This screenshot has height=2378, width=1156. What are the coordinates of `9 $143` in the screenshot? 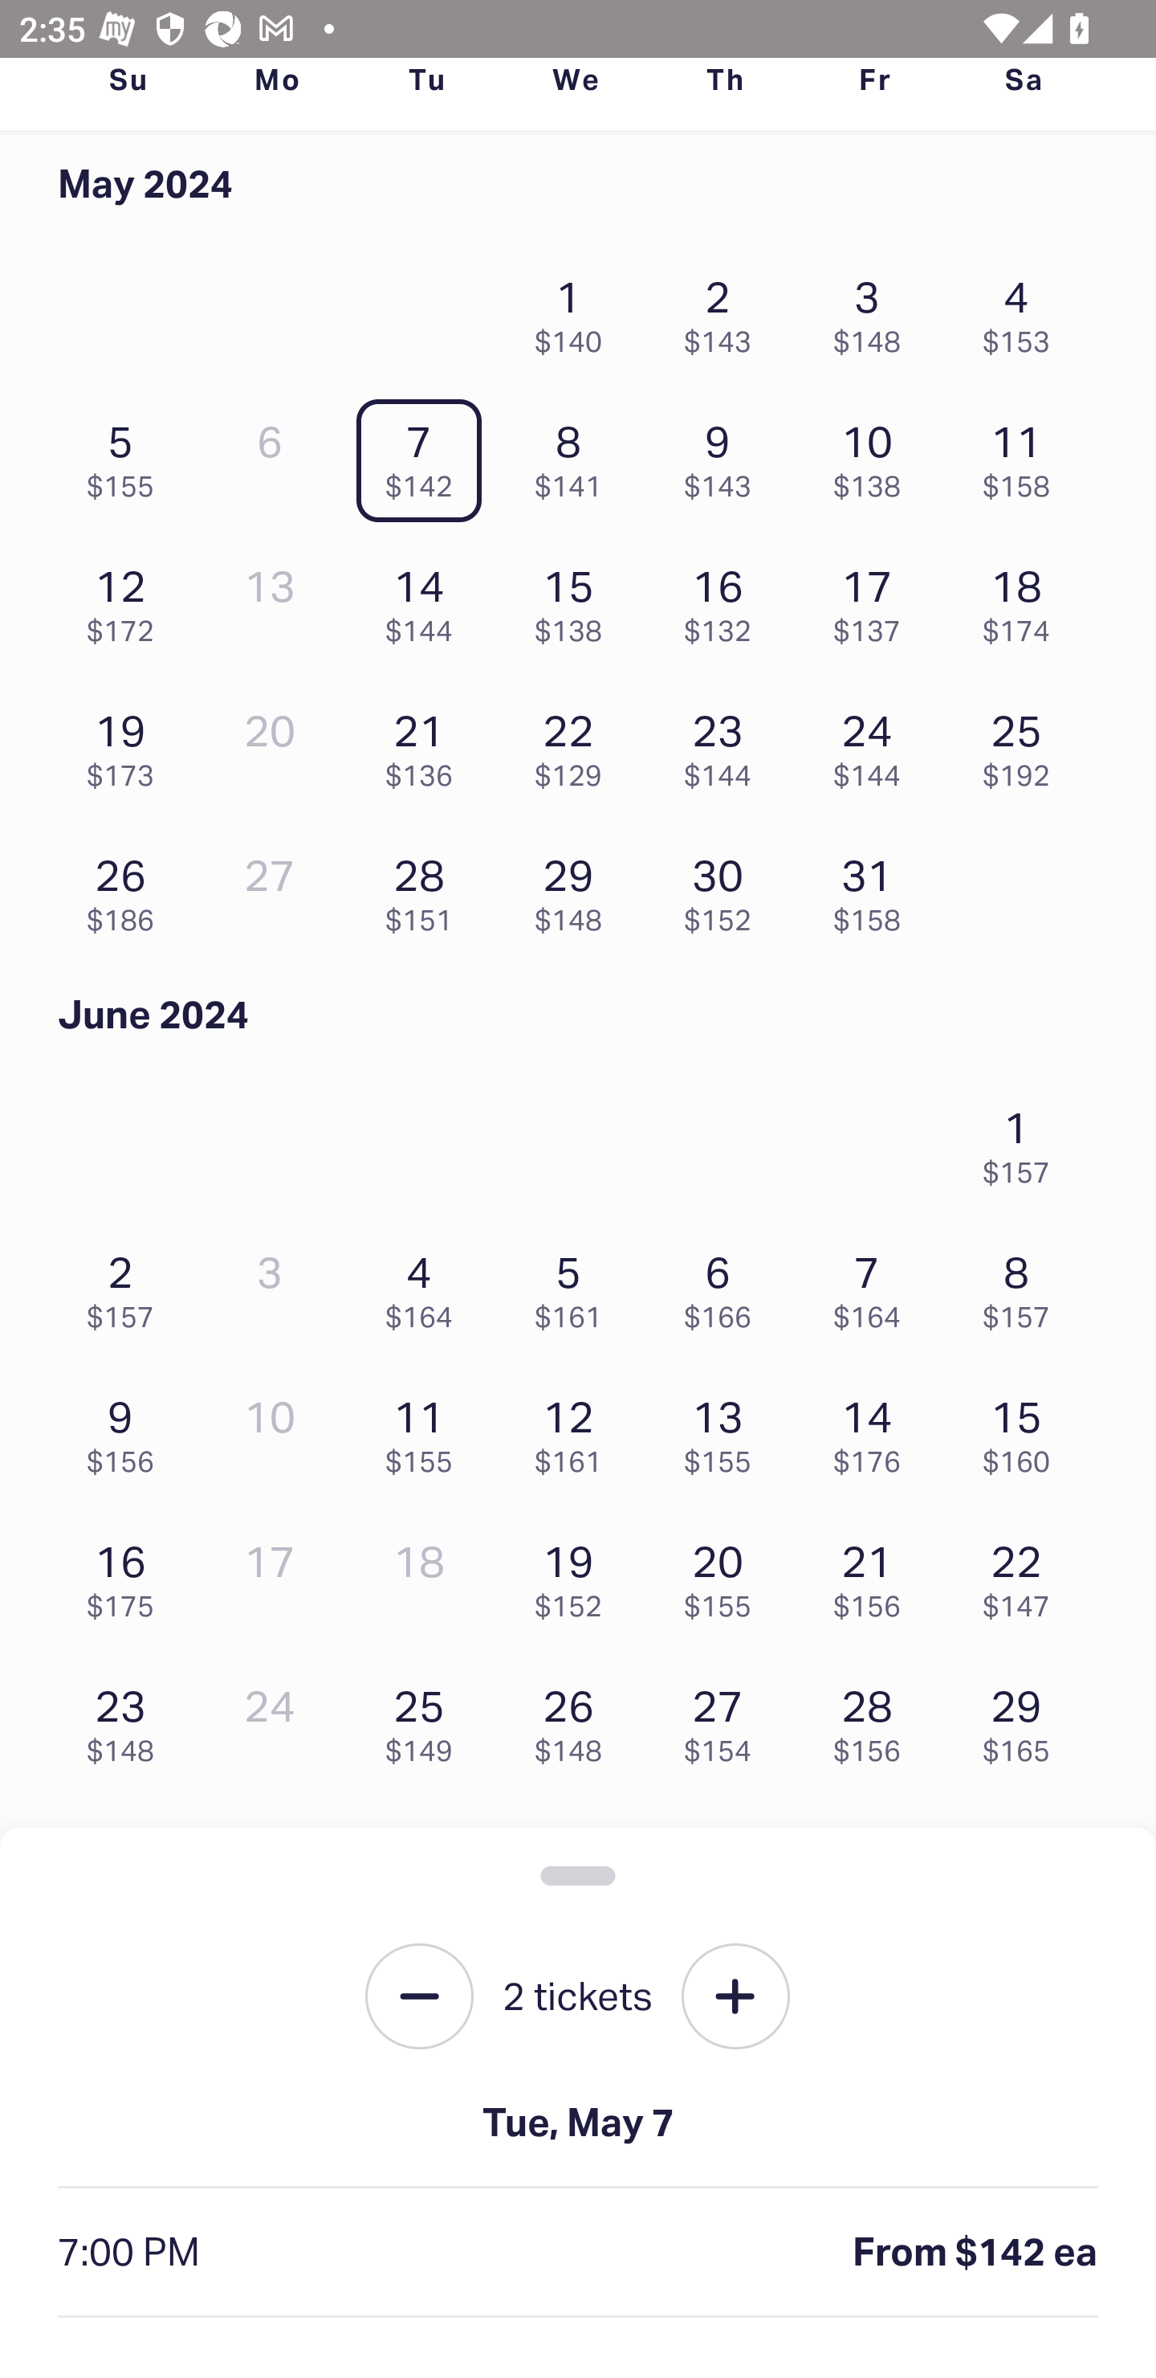 It's located at (725, 455).